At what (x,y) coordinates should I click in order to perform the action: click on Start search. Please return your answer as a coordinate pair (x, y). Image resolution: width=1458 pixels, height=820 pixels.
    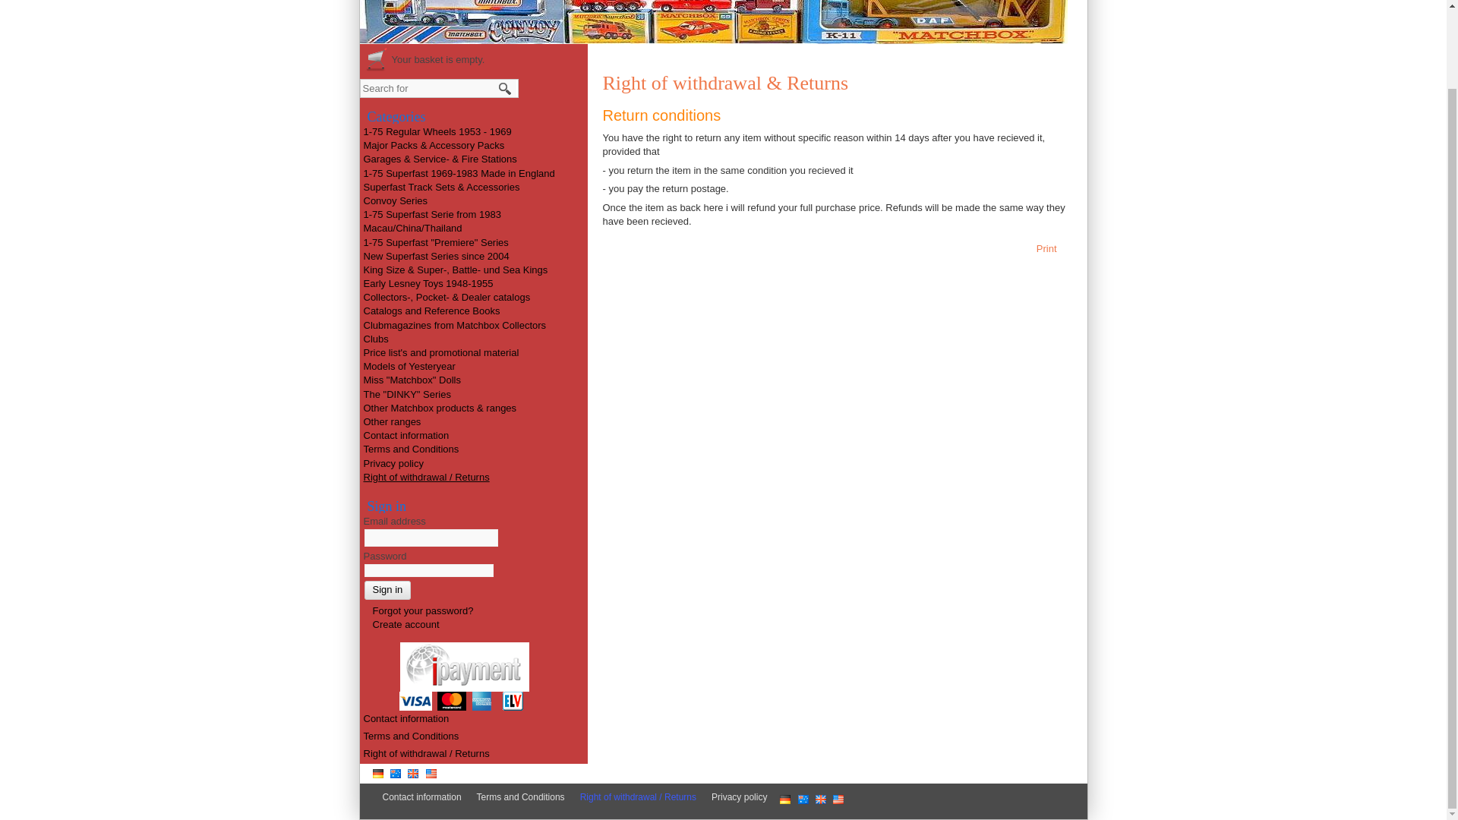
    Looking at the image, I should click on (504, 88).